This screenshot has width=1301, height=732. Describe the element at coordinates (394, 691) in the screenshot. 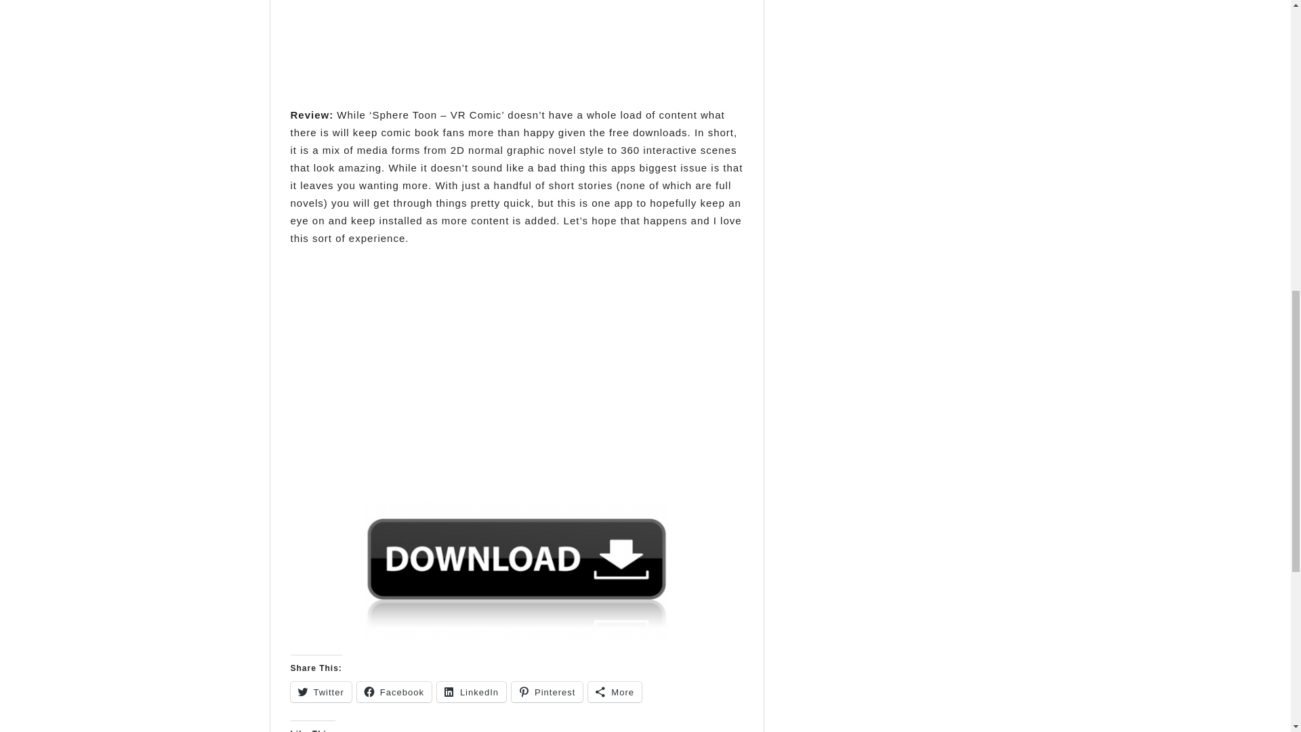

I see `Click to share on Facebook` at that location.